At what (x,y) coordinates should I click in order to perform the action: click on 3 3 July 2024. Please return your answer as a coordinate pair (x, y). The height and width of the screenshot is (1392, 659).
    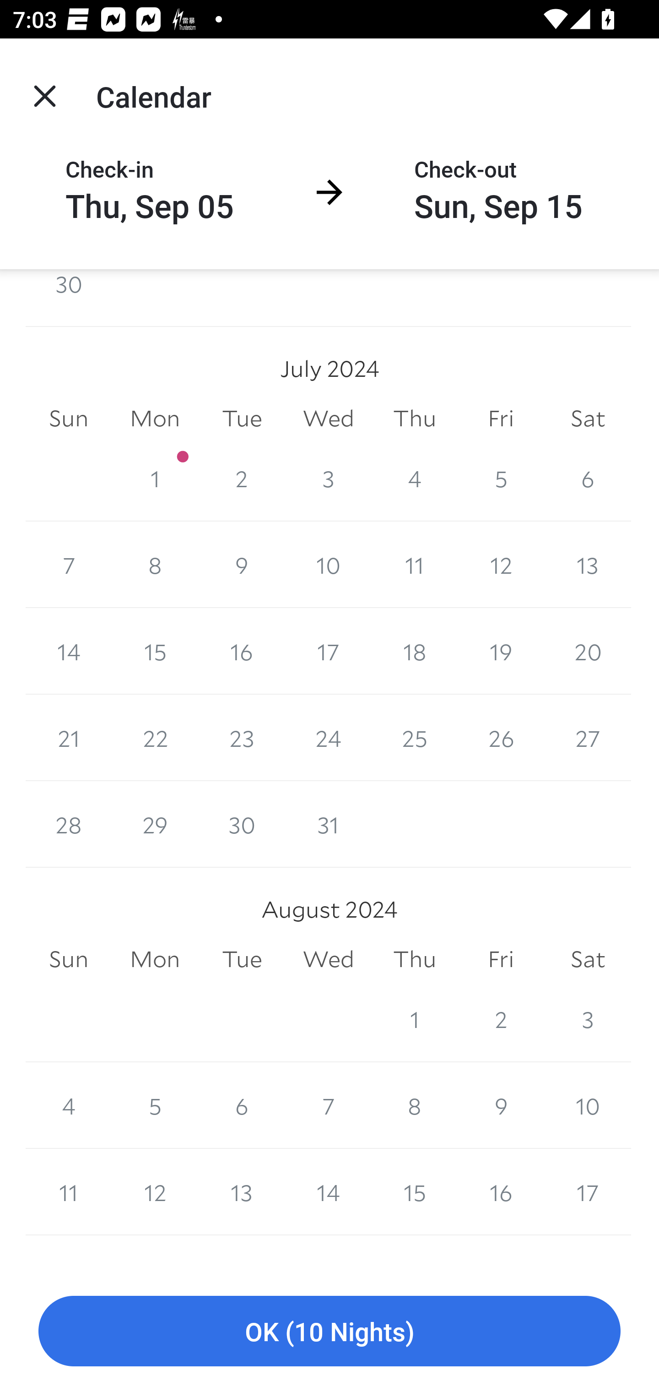
    Looking at the image, I should click on (329, 478).